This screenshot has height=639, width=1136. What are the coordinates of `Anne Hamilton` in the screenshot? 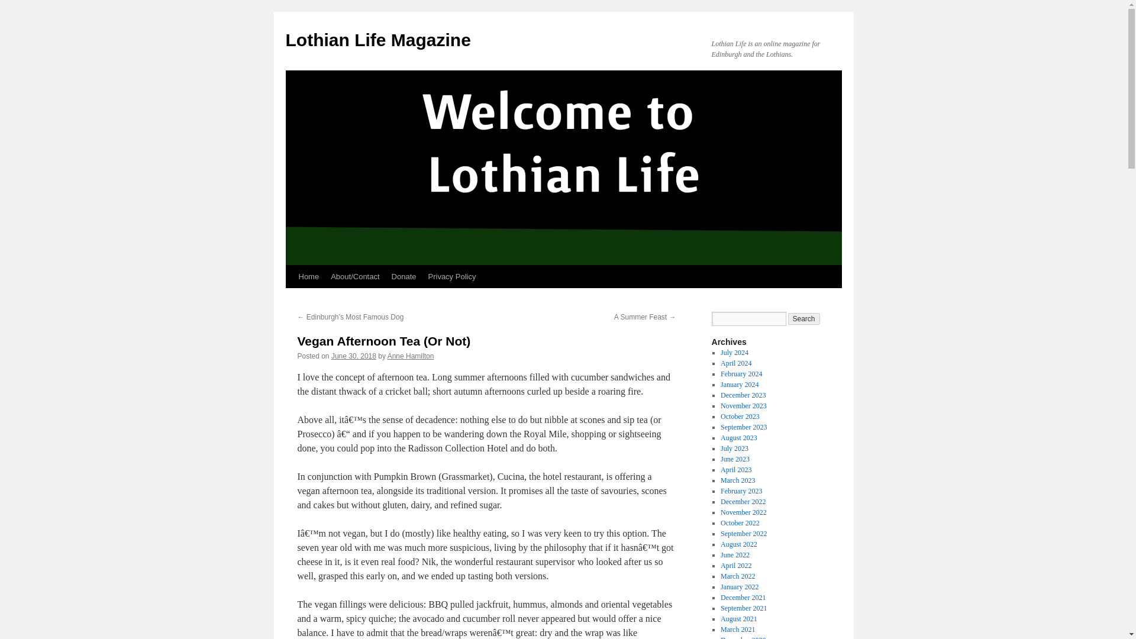 It's located at (411, 356).